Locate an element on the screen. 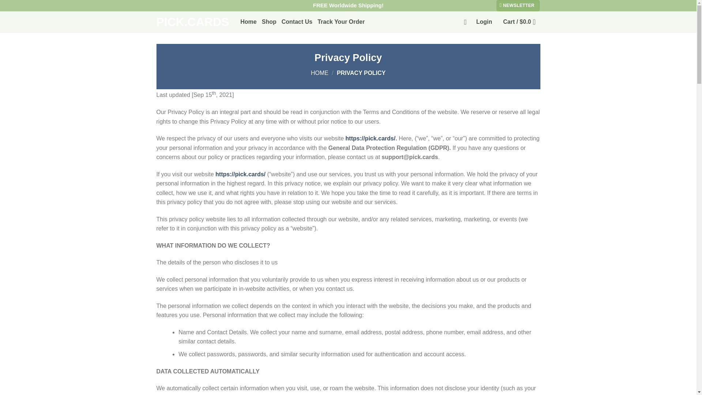  Shop is located at coordinates (269, 22).